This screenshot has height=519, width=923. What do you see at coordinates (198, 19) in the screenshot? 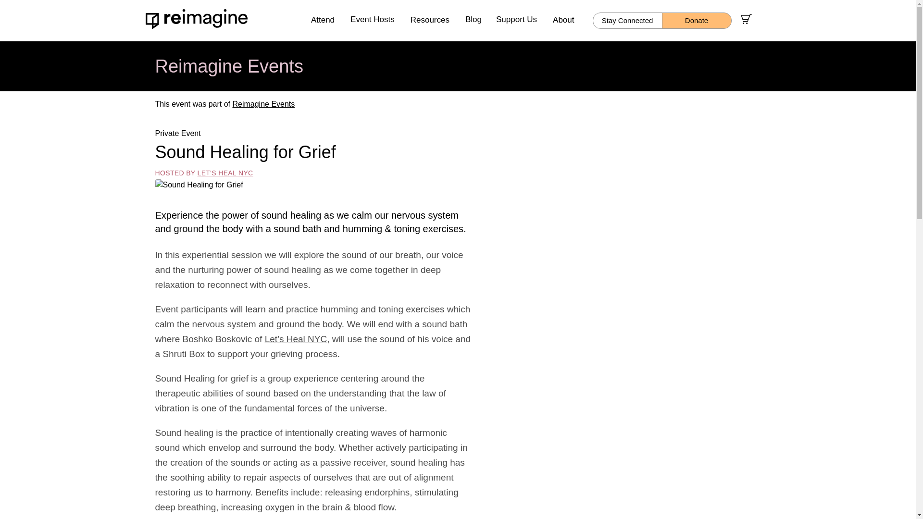
I see `Home` at bounding box center [198, 19].